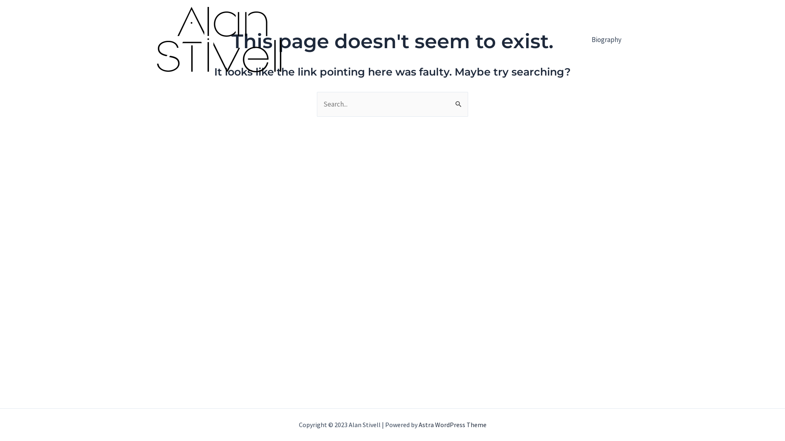  What do you see at coordinates (459, 100) in the screenshot?
I see `Search` at bounding box center [459, 100].